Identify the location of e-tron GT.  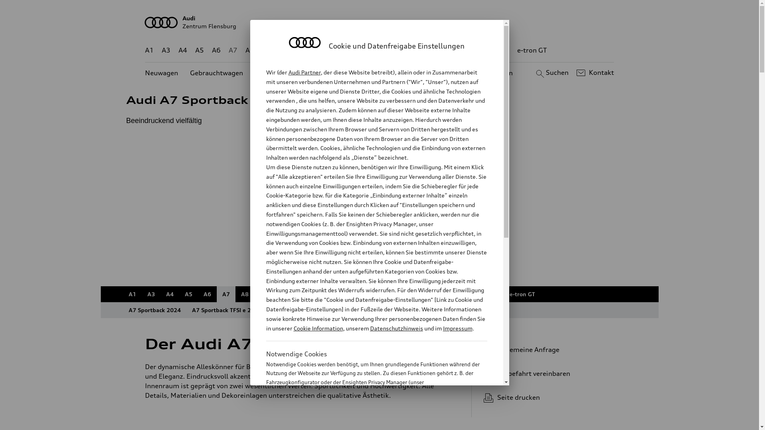
(522, 294).